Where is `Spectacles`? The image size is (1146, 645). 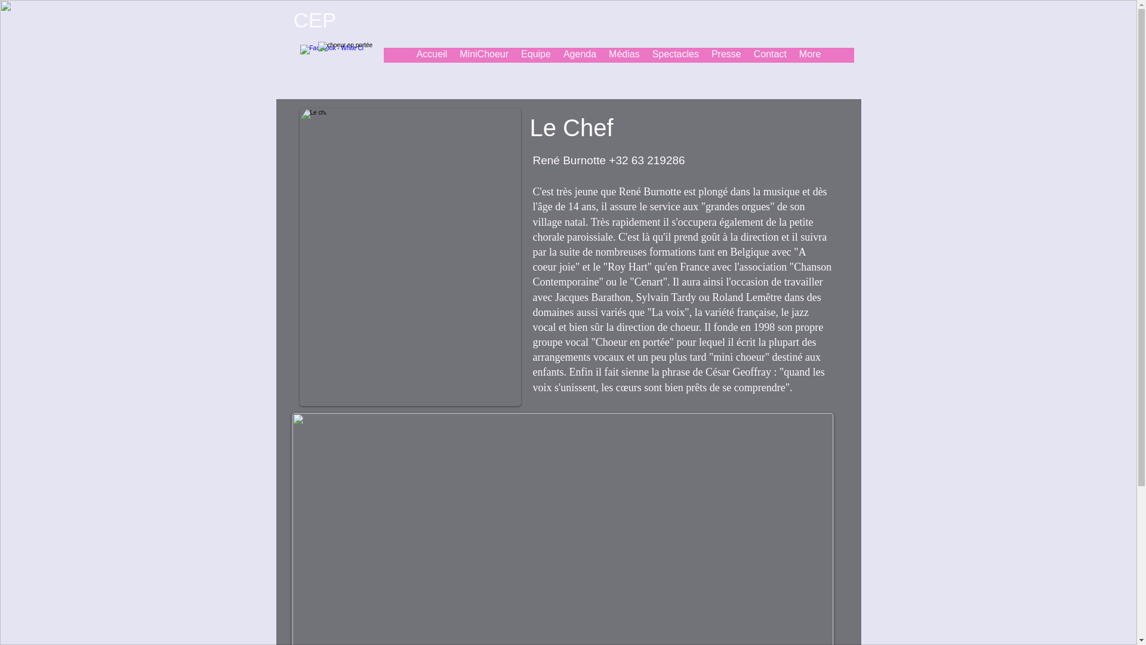
Spectacles is located at coordinates (676, 55).